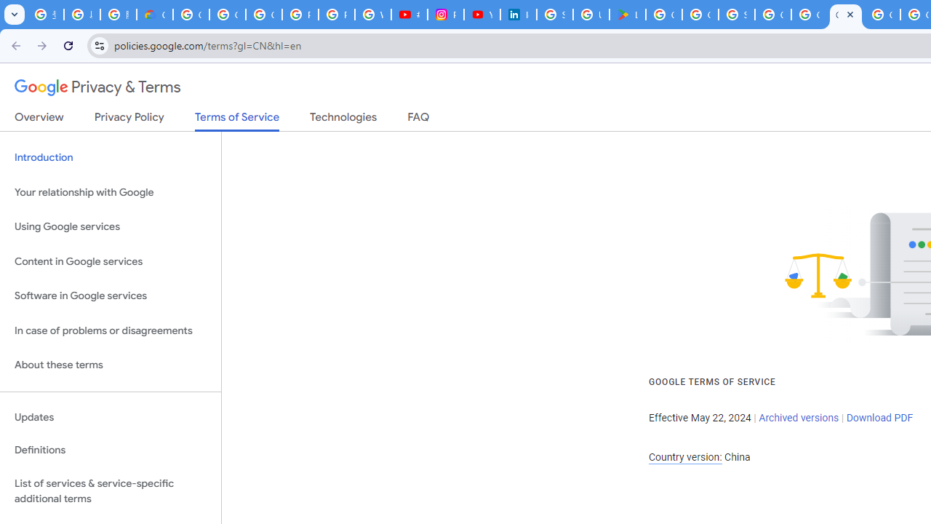 Image resolution: width=931 pixels, height=524 pixels. I want to click on Content in Google services, so click(111, 261).